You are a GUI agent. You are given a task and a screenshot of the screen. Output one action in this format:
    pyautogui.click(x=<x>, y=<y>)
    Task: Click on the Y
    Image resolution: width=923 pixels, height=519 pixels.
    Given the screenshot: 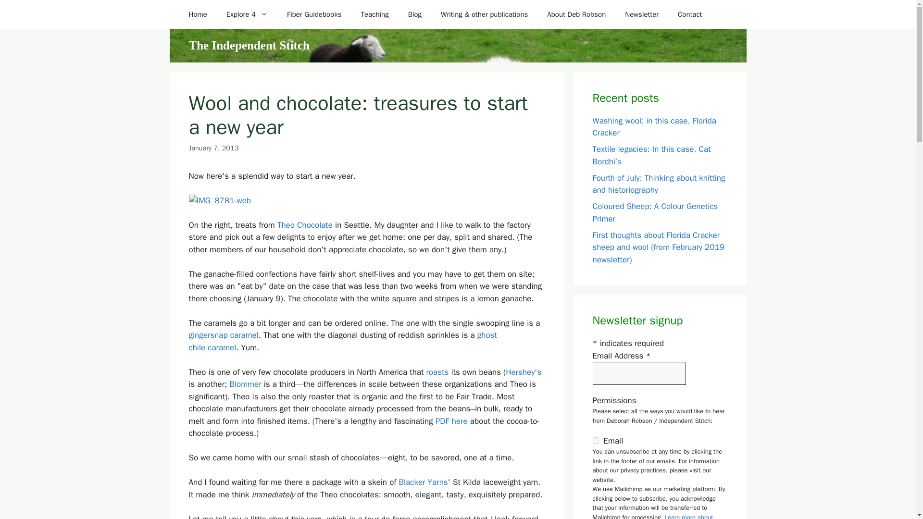 What is the action you would take?
    pyautogui.click(x=595, y=440)
    